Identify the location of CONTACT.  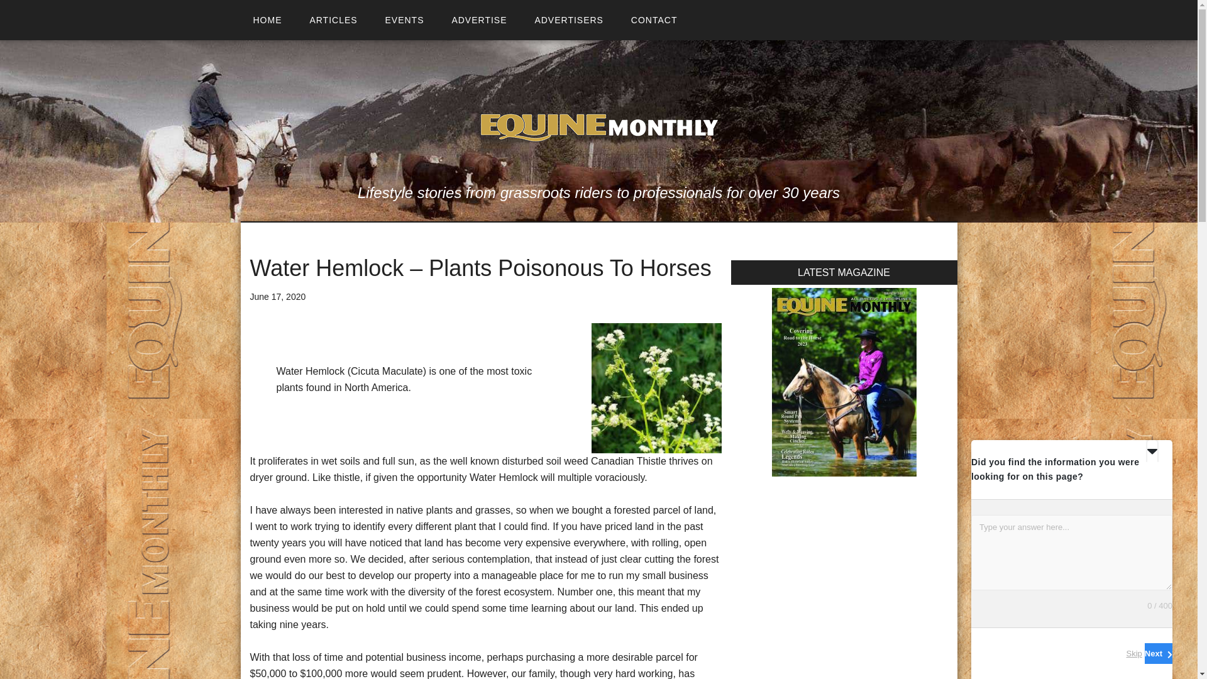
(654, 20).